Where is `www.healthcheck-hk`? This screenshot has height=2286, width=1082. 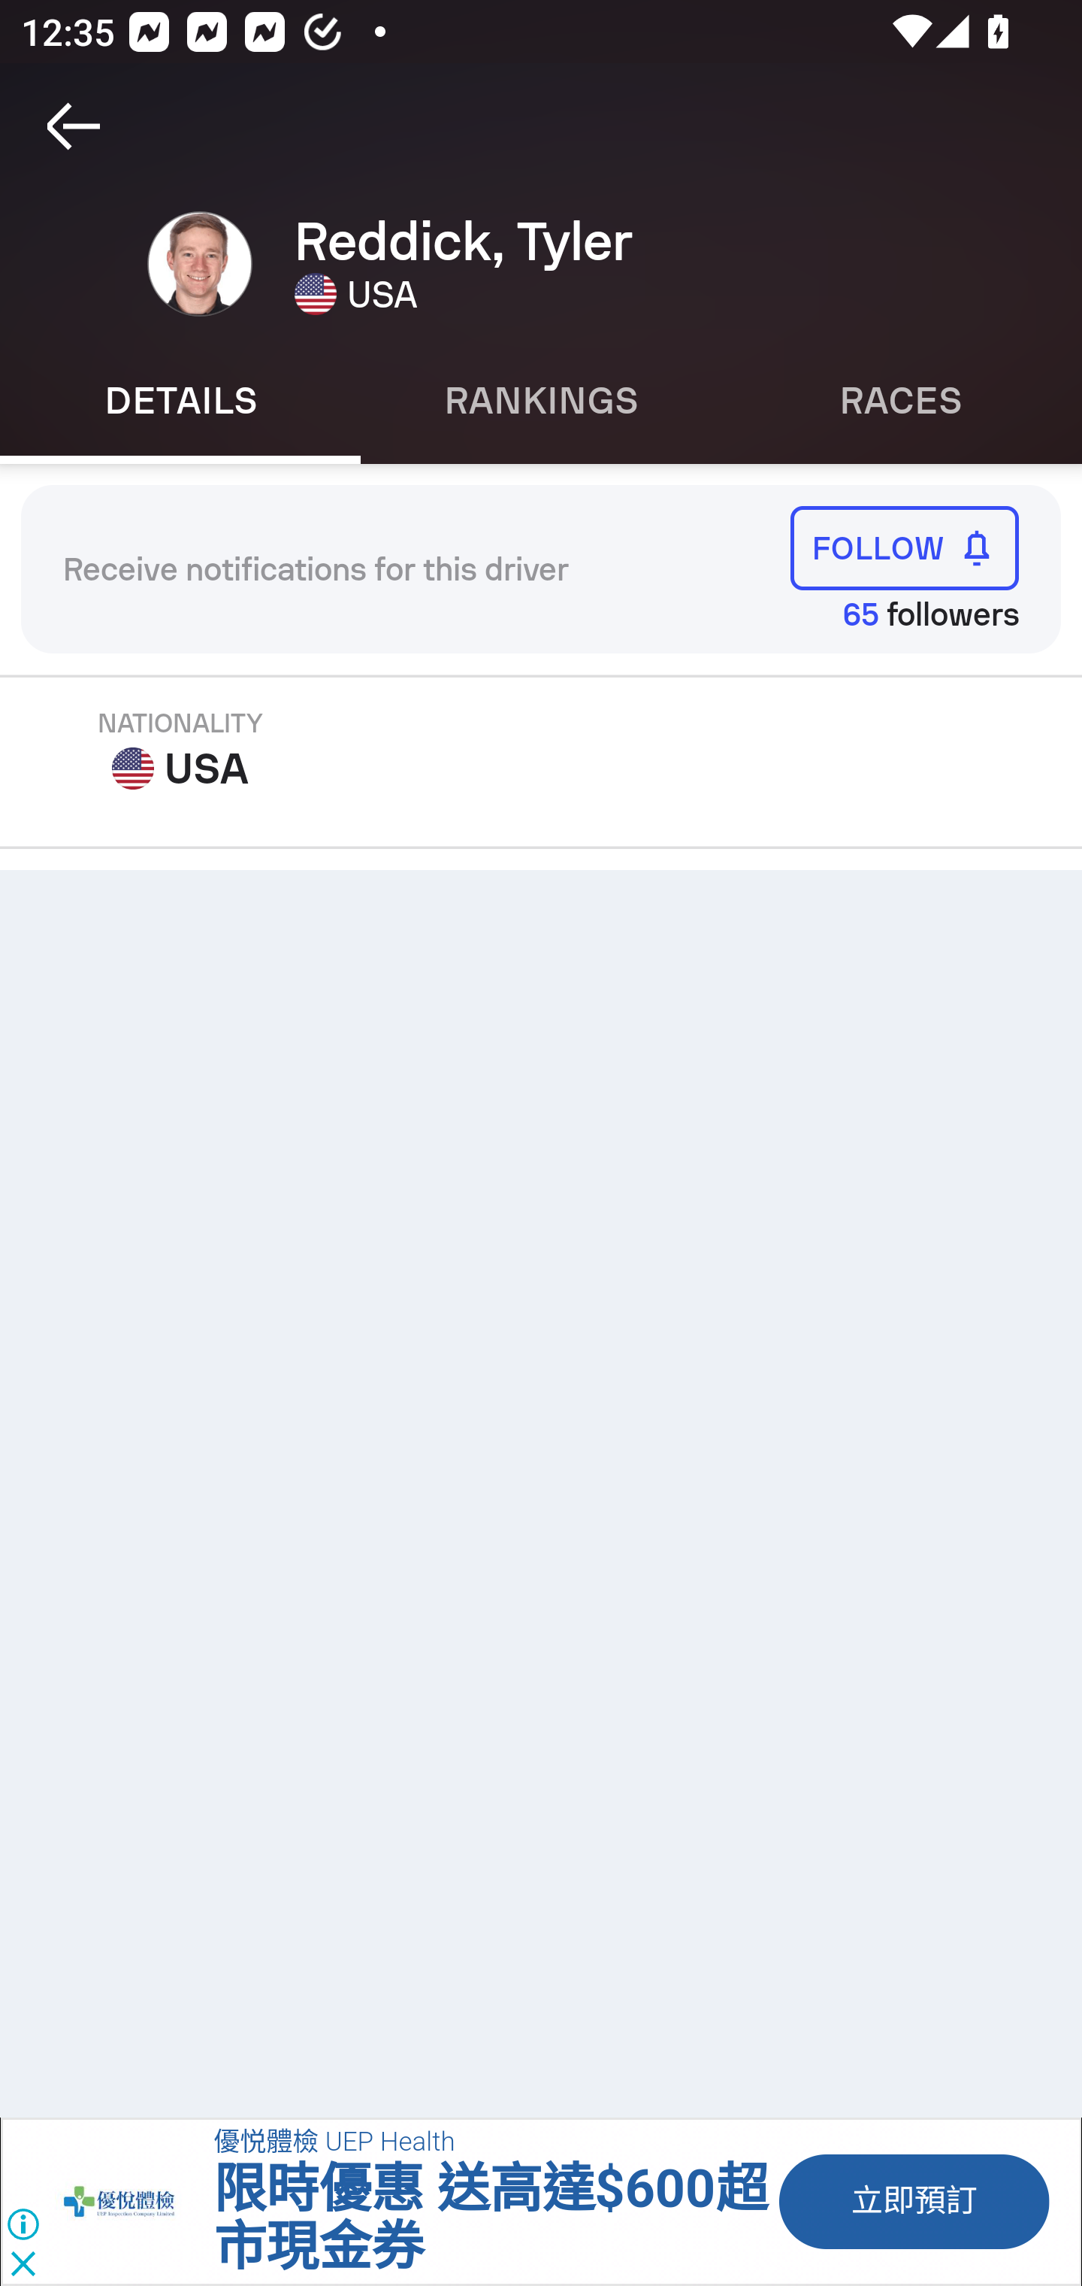 www.healthcheck-hk is located at coordinates (134, 2201).